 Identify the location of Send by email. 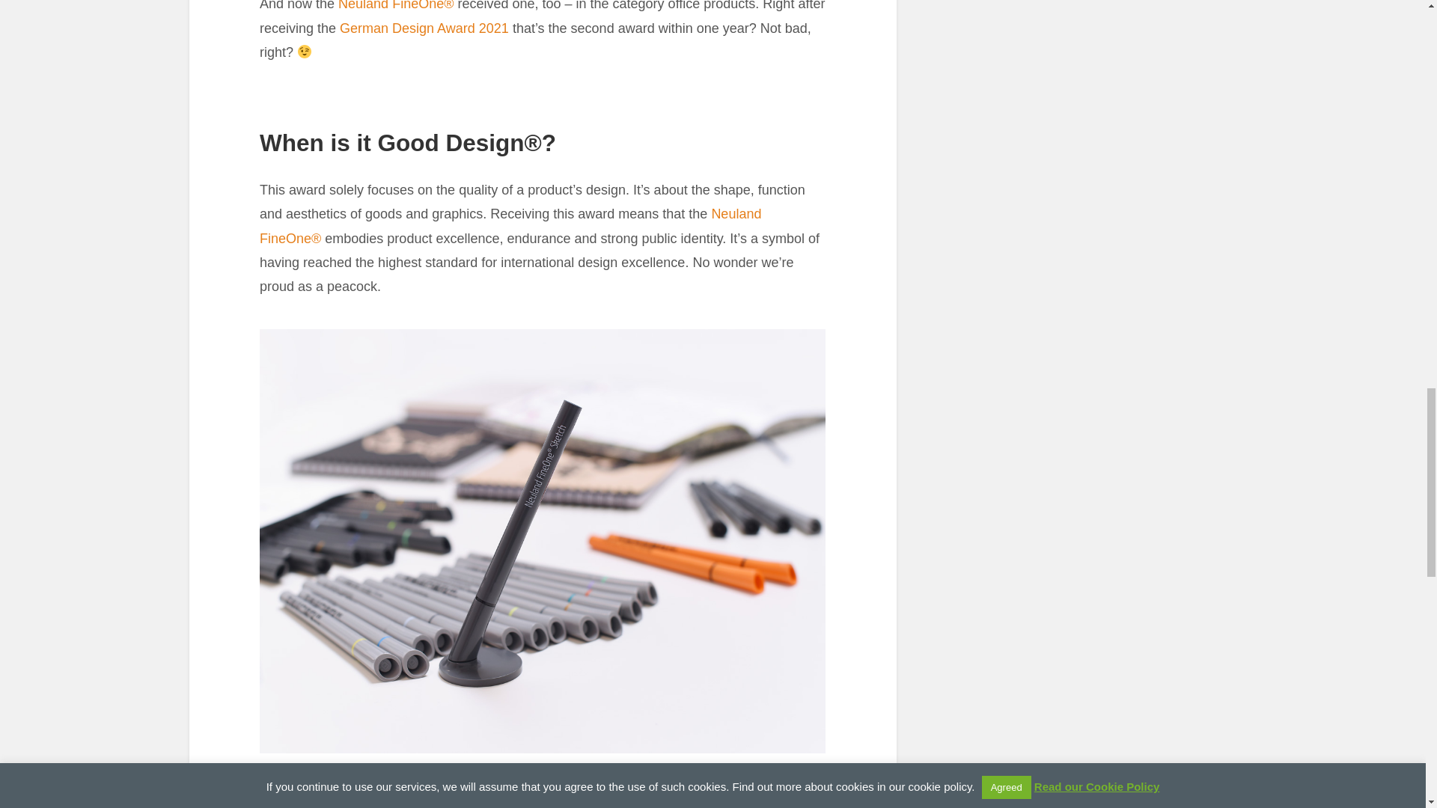
(343, 786).